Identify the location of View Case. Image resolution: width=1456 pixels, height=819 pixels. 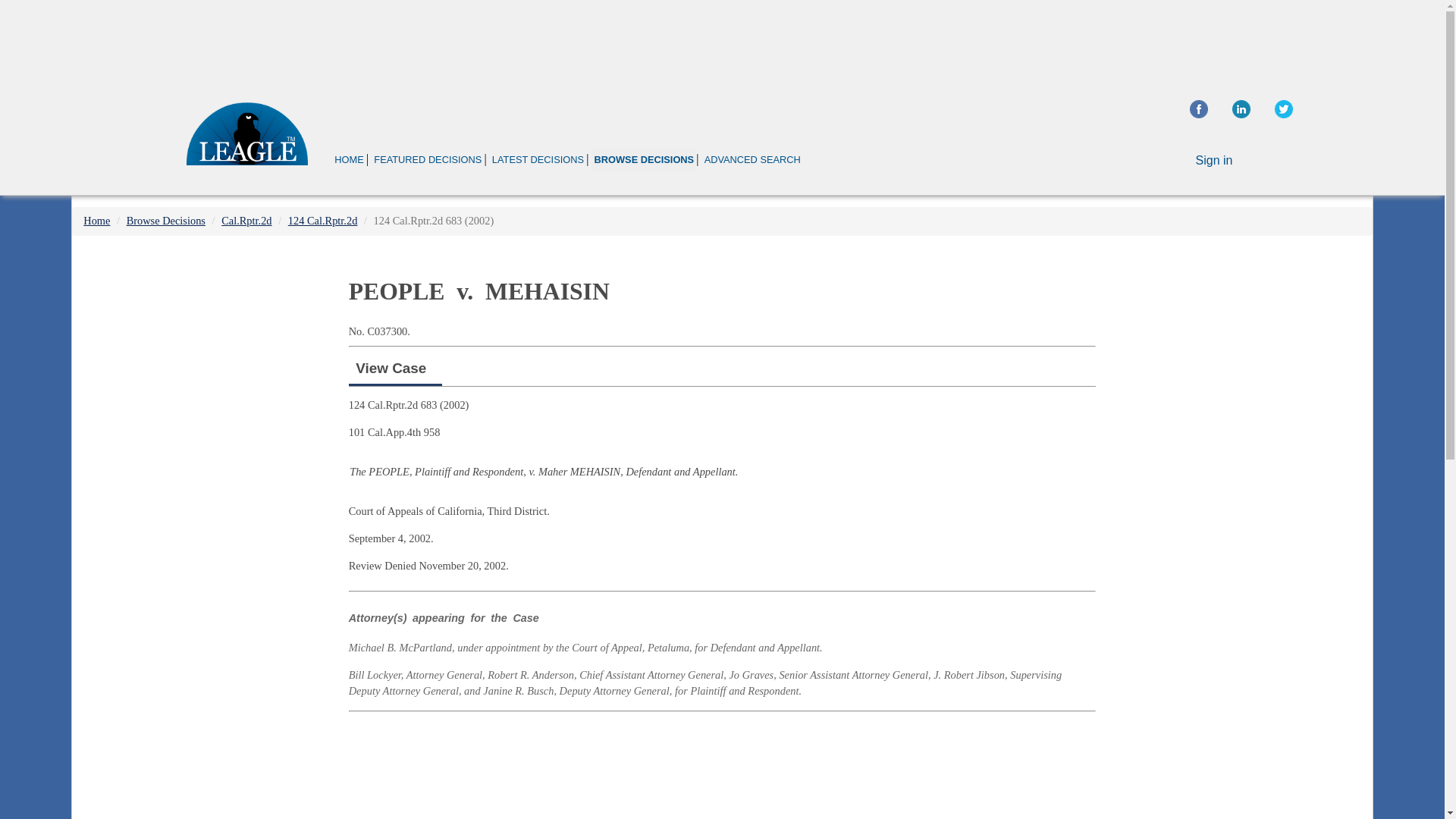
(391, 368).